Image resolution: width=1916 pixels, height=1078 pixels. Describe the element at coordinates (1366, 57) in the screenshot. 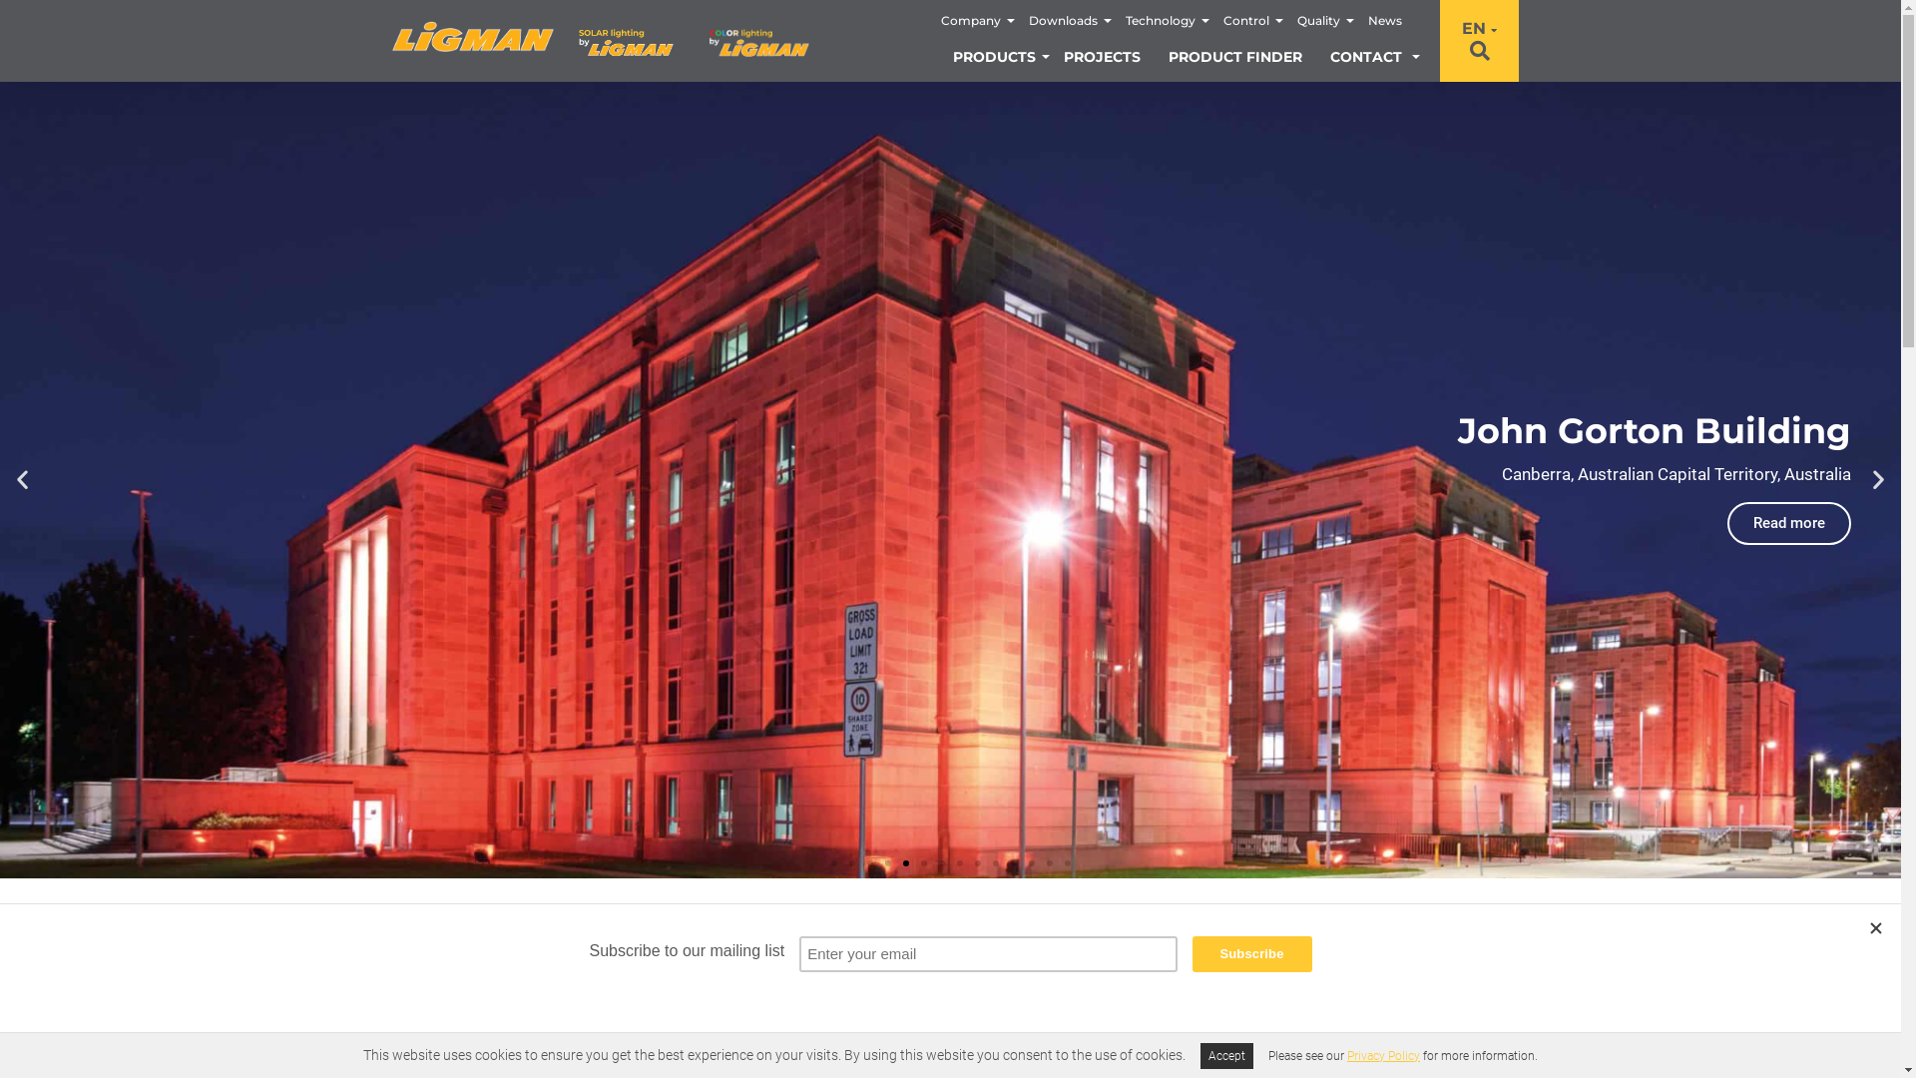

I see `CONTACT` at that location.